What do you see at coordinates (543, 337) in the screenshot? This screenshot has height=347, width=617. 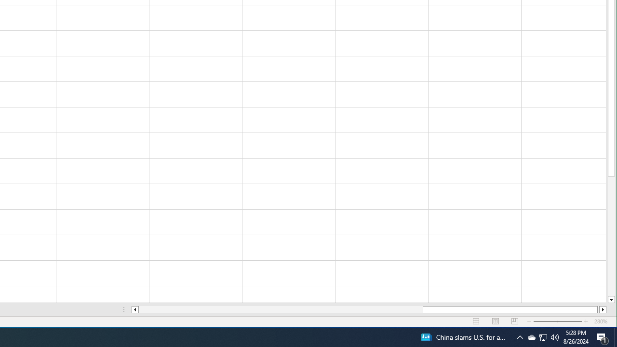 I see `Class: NetUIScrollBar` at bounding box center [543, 337].